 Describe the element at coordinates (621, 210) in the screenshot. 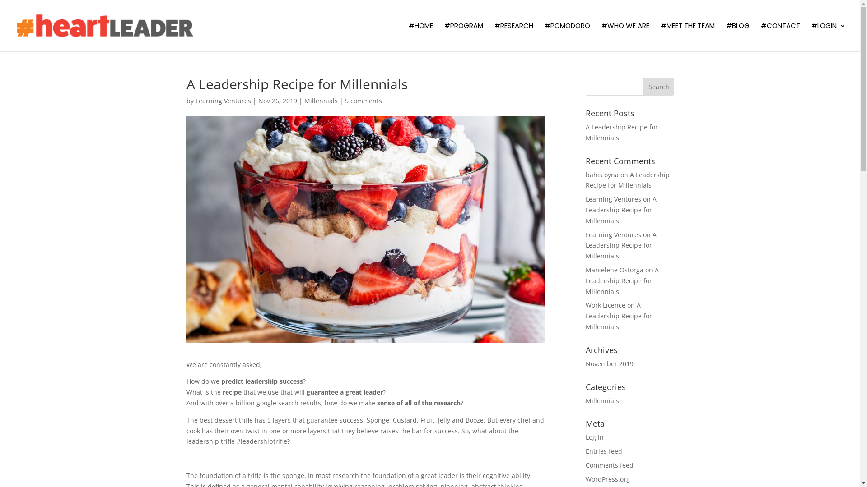

I see `A Leadership Recipe for Millennials` at that location.